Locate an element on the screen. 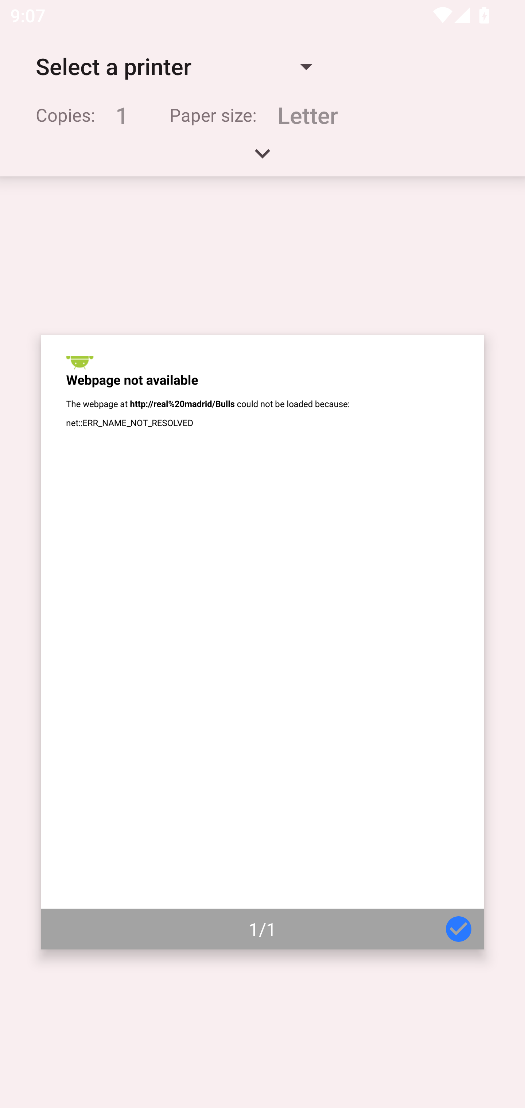 The height and width of the screenshot is (1108, 525). Page 1 of 1 1/1 is located at coordinates (262, 642).